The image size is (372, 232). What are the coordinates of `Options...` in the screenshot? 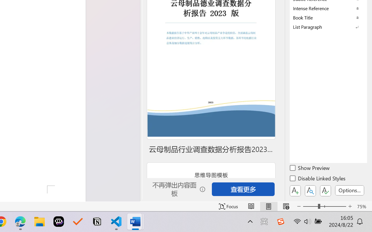 It's located at (350, 190).